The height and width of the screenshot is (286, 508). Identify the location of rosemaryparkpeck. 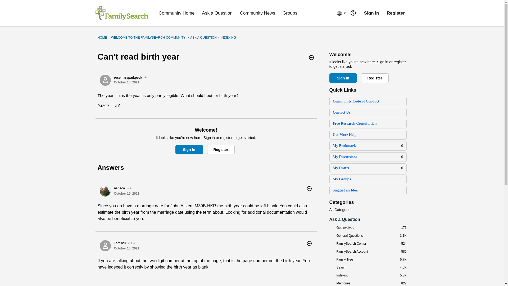
(105, 80).